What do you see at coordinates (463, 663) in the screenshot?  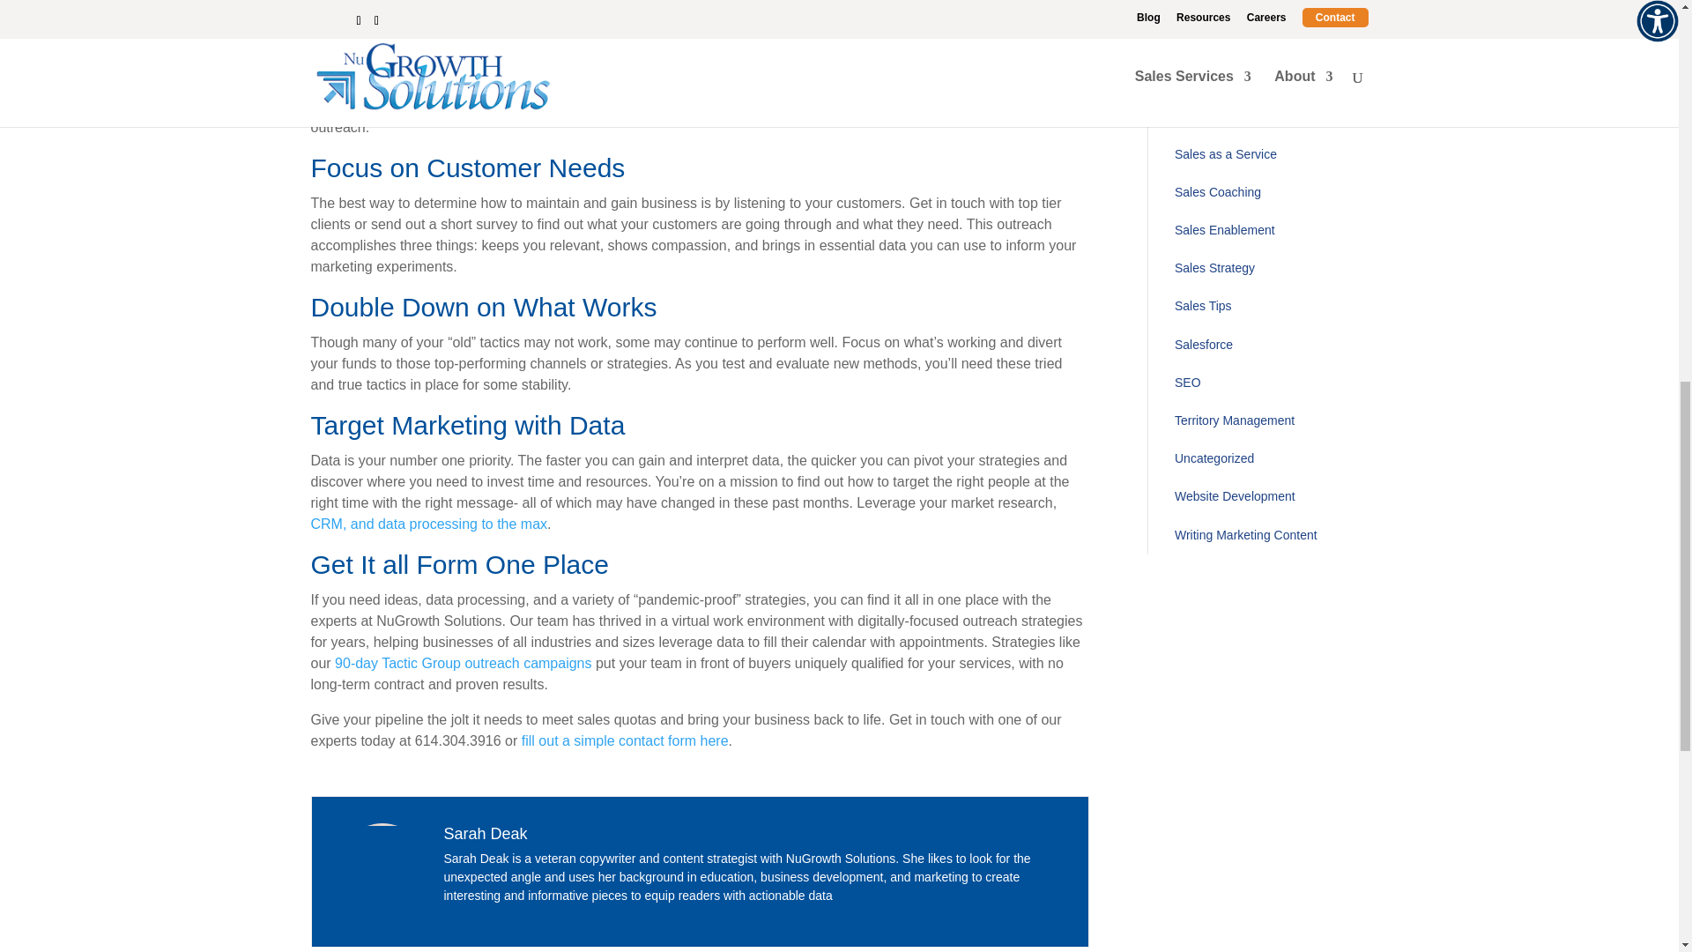 I see `90-day Tactic Group outreach campaigns` at bounding box center [463, 663].